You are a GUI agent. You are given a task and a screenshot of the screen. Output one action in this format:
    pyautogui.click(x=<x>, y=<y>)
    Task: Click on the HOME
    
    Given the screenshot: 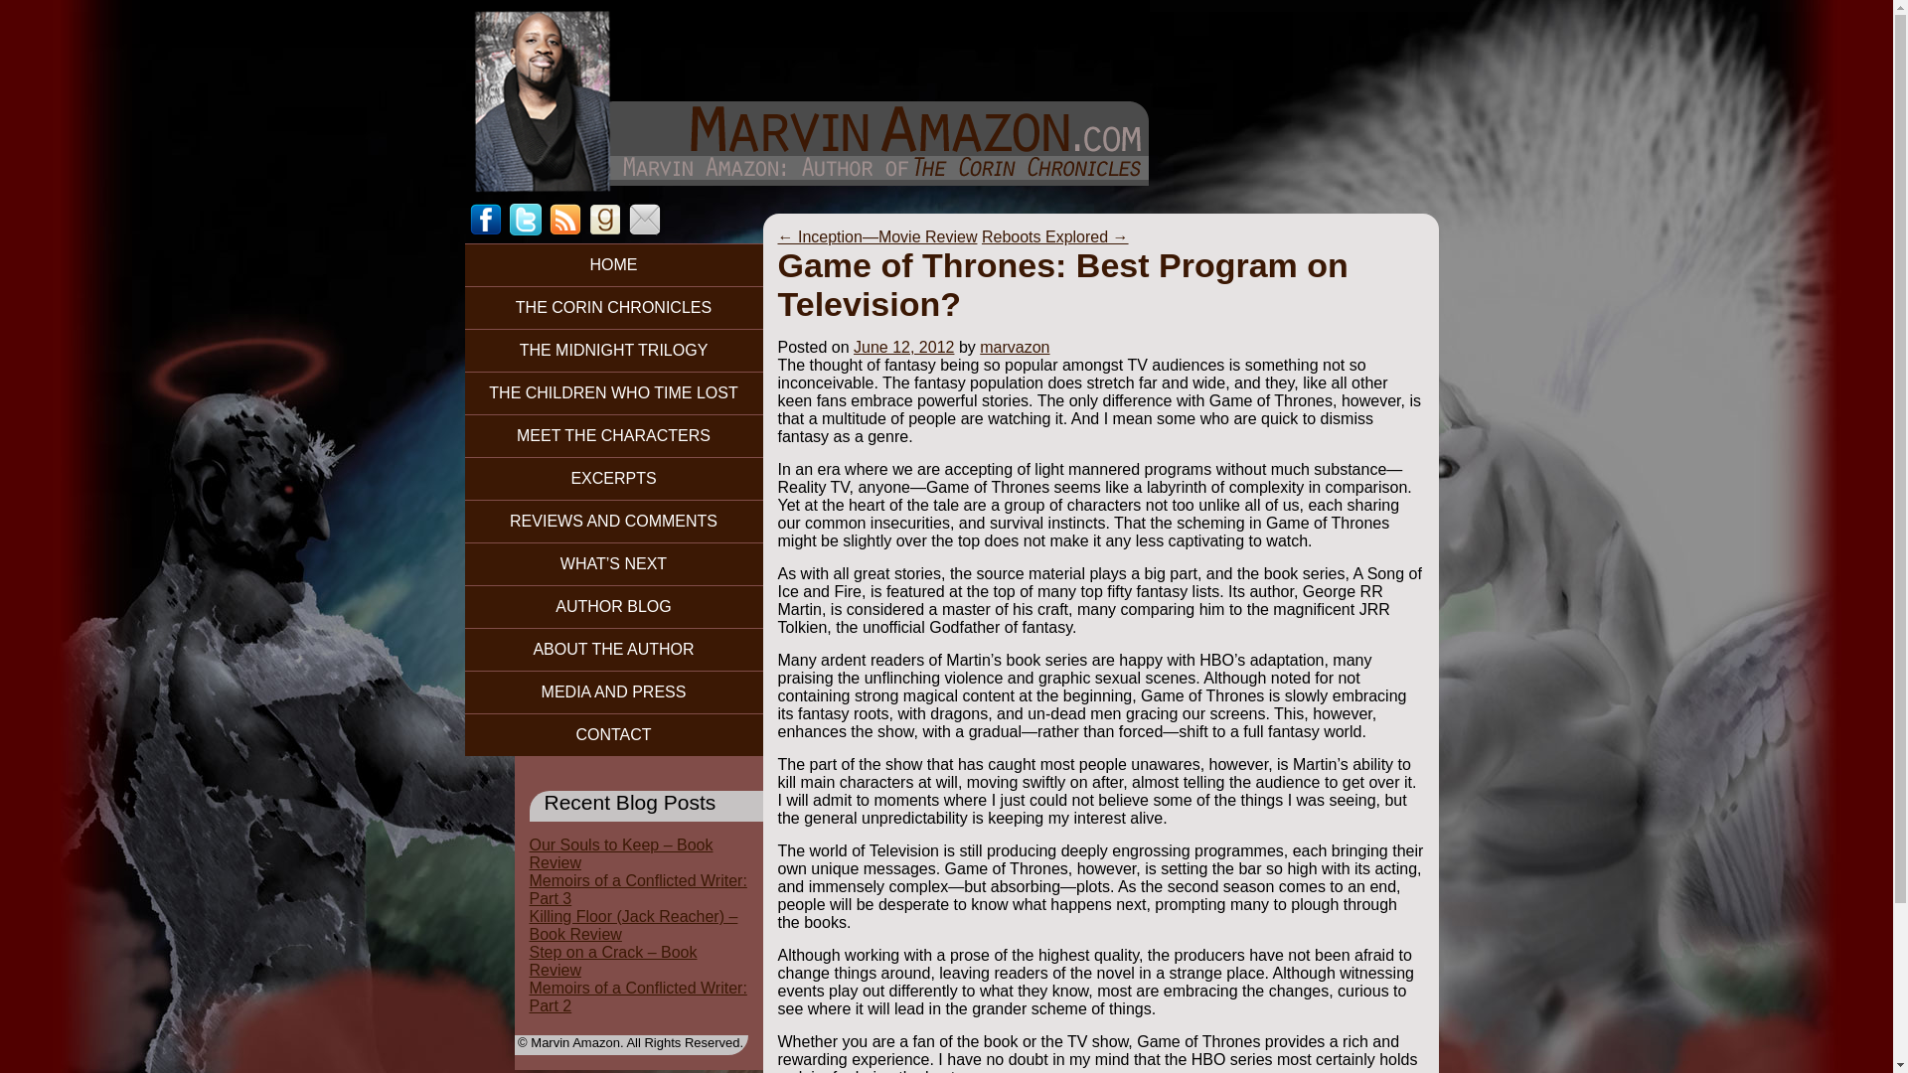 What is the action you would take?
    pyautogui.click(x=614, y=264)
    